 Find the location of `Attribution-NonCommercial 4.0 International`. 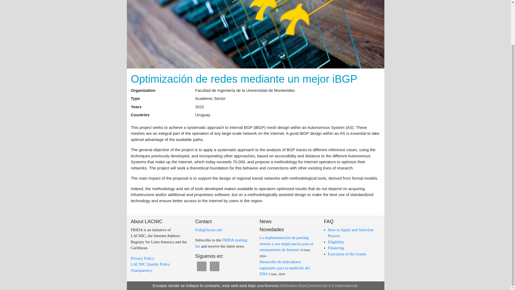

Attribution-NonCommercial 4.0 International is located at coordinates (318, 286).